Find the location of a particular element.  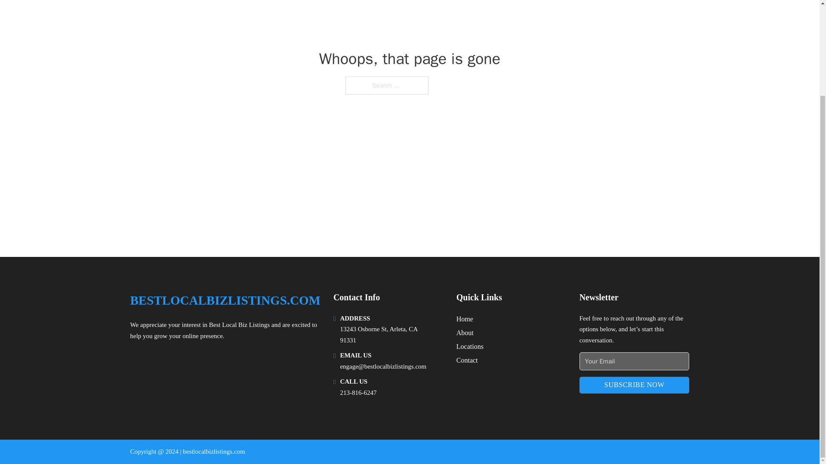

Locations is located at coordinates (470, 346).